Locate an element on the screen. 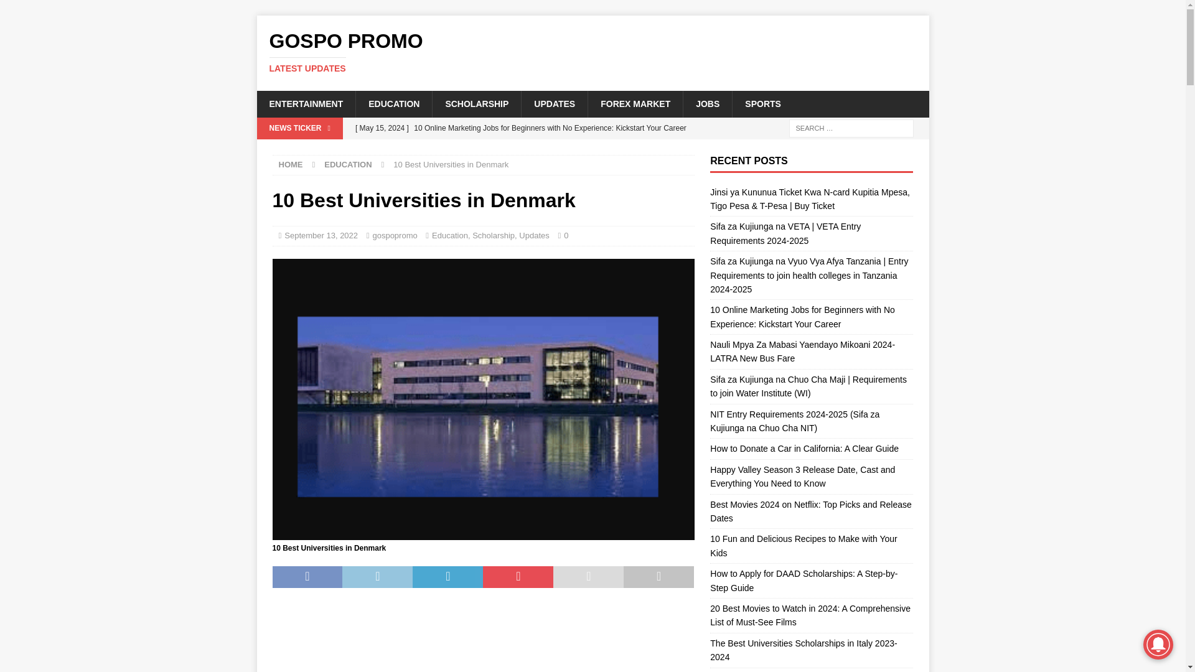 This screenshot has width=1195, height=672. gospopromo is located at coordinates (762, 103).